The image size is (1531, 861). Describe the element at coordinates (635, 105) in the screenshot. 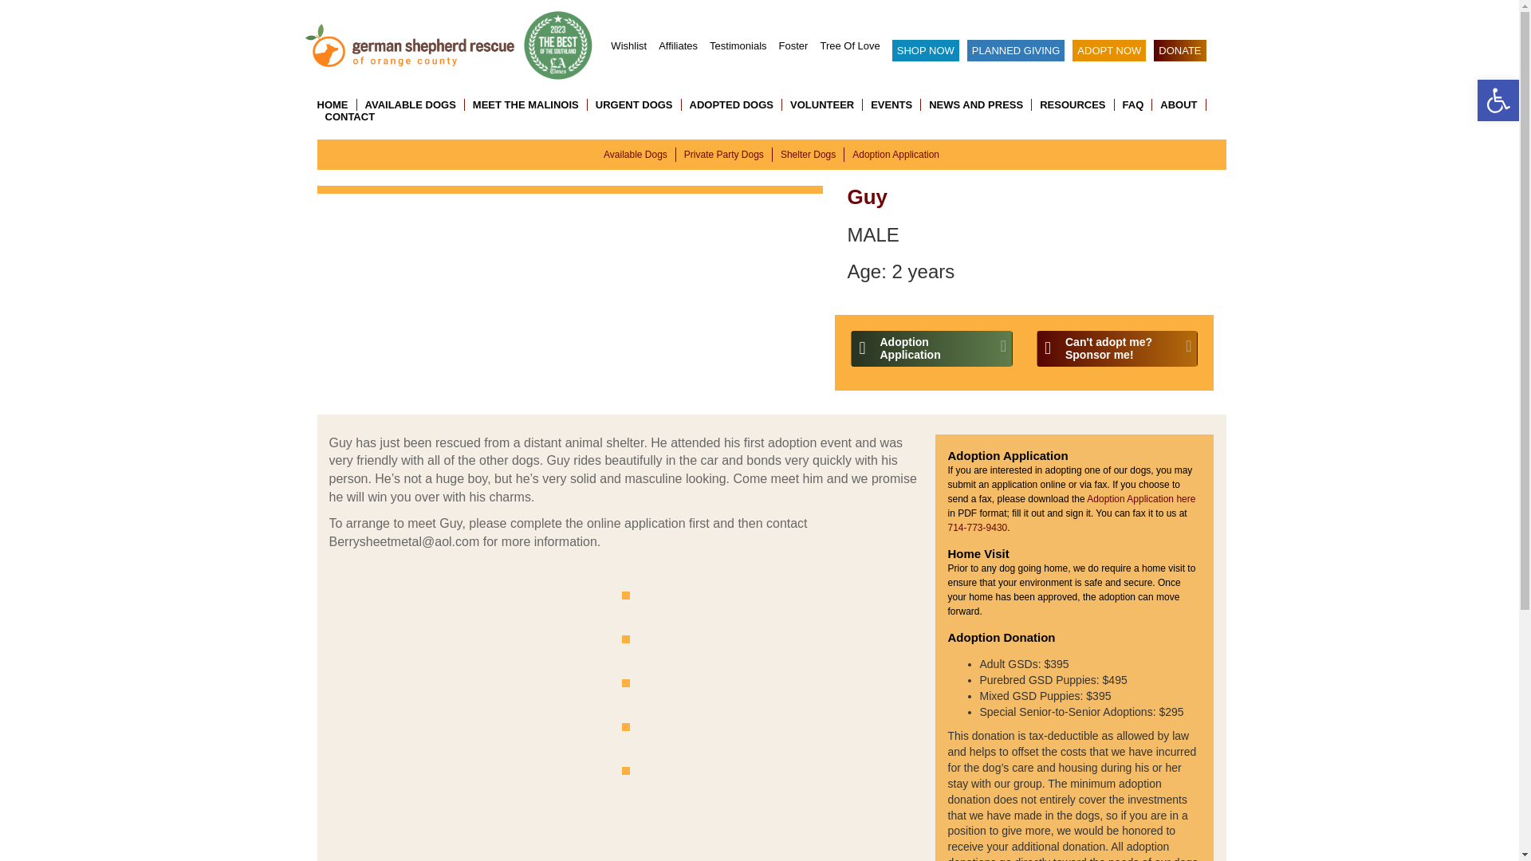

I see `URGENT DOGS` at that location.